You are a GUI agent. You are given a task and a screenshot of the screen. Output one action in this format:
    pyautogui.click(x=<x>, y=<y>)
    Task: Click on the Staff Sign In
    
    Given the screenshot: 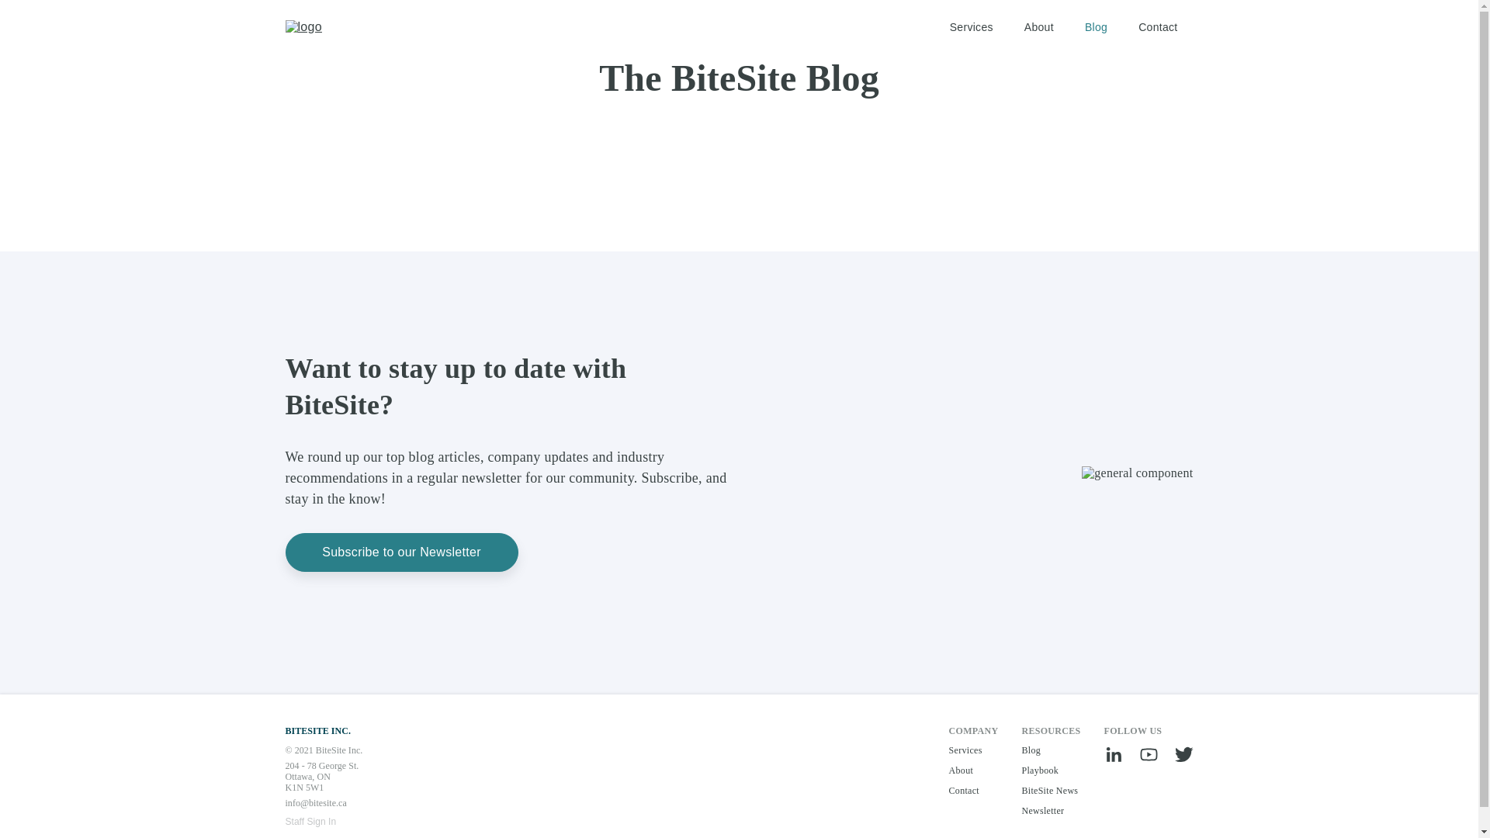 What is the action you would take?
    pyautogui.click(x=311, y=822)
    